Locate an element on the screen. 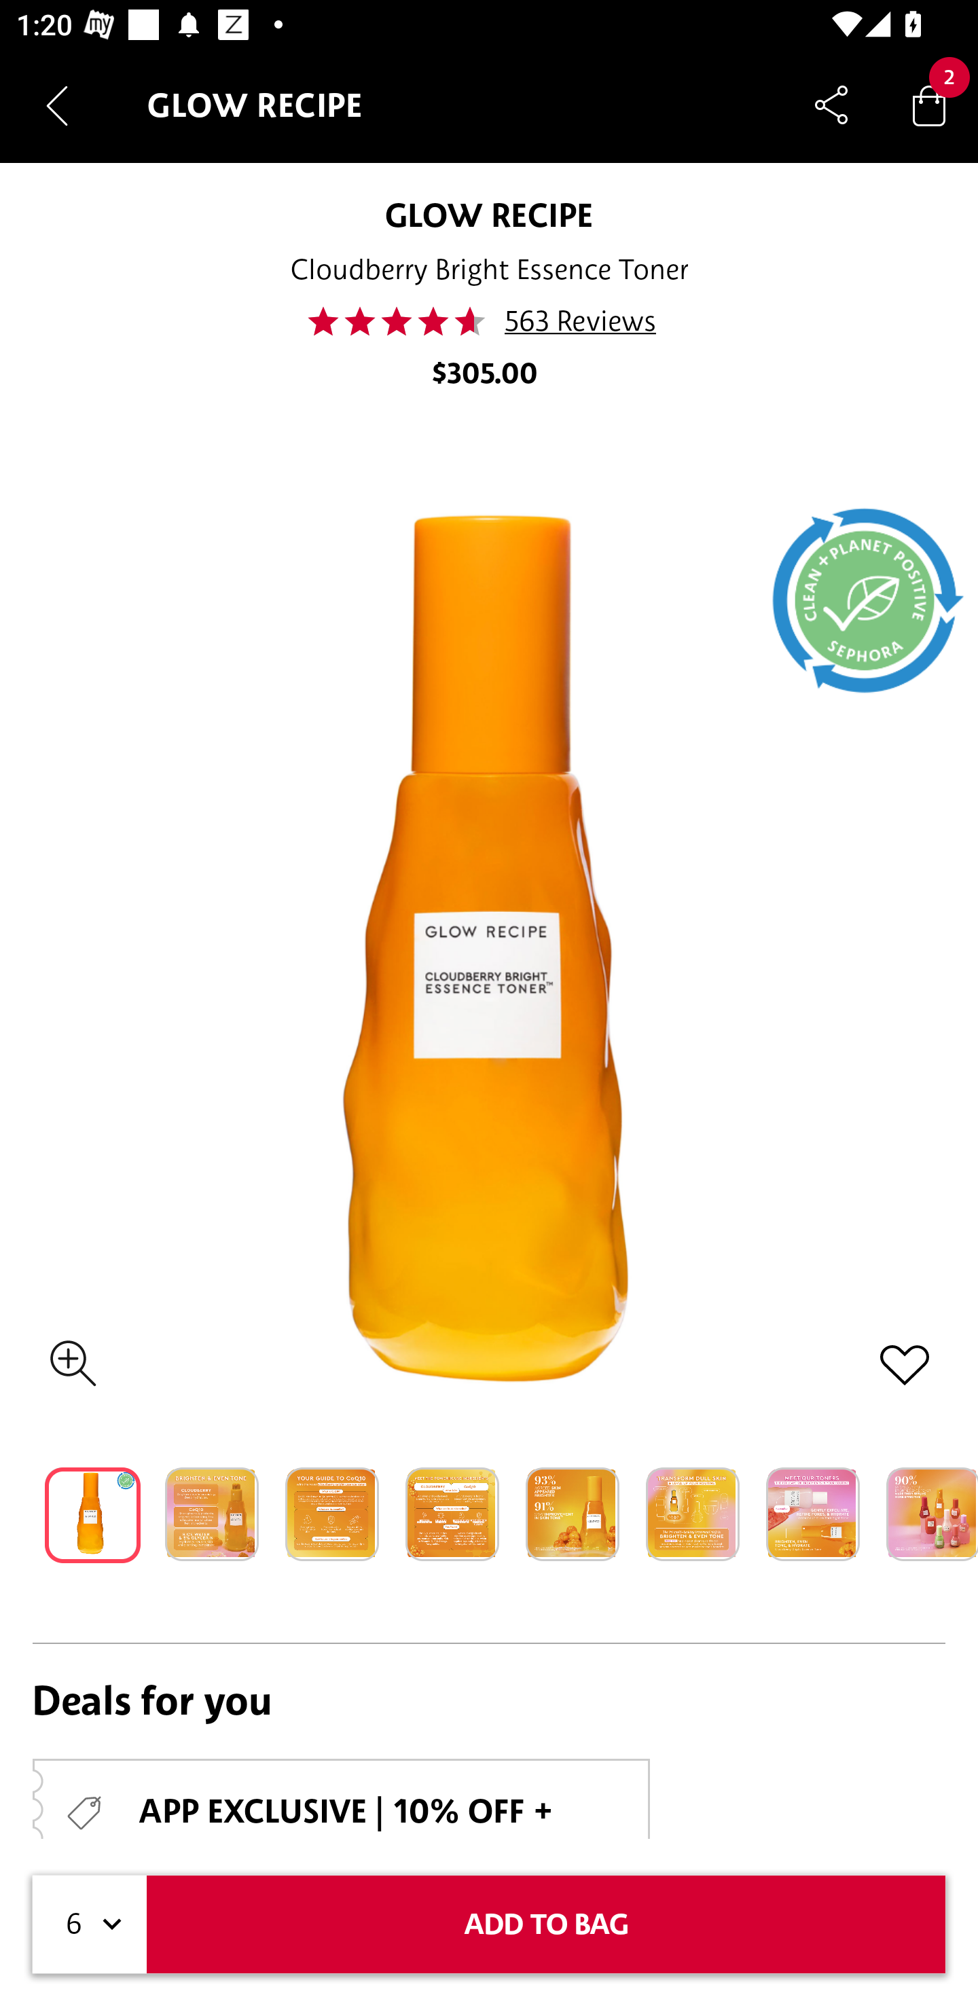 This screenshot has height=2010, width=978. Navigate up is located at coordinates (57, 105).